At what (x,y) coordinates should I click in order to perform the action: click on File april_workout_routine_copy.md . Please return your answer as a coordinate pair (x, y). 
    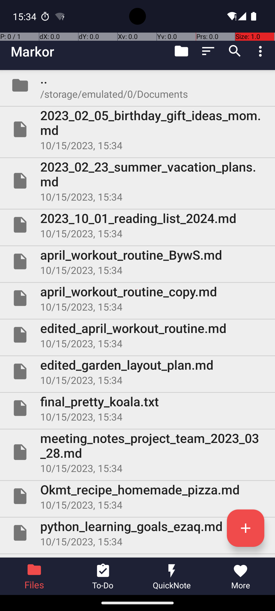
    Looking at the image, I should click on (137, 298).